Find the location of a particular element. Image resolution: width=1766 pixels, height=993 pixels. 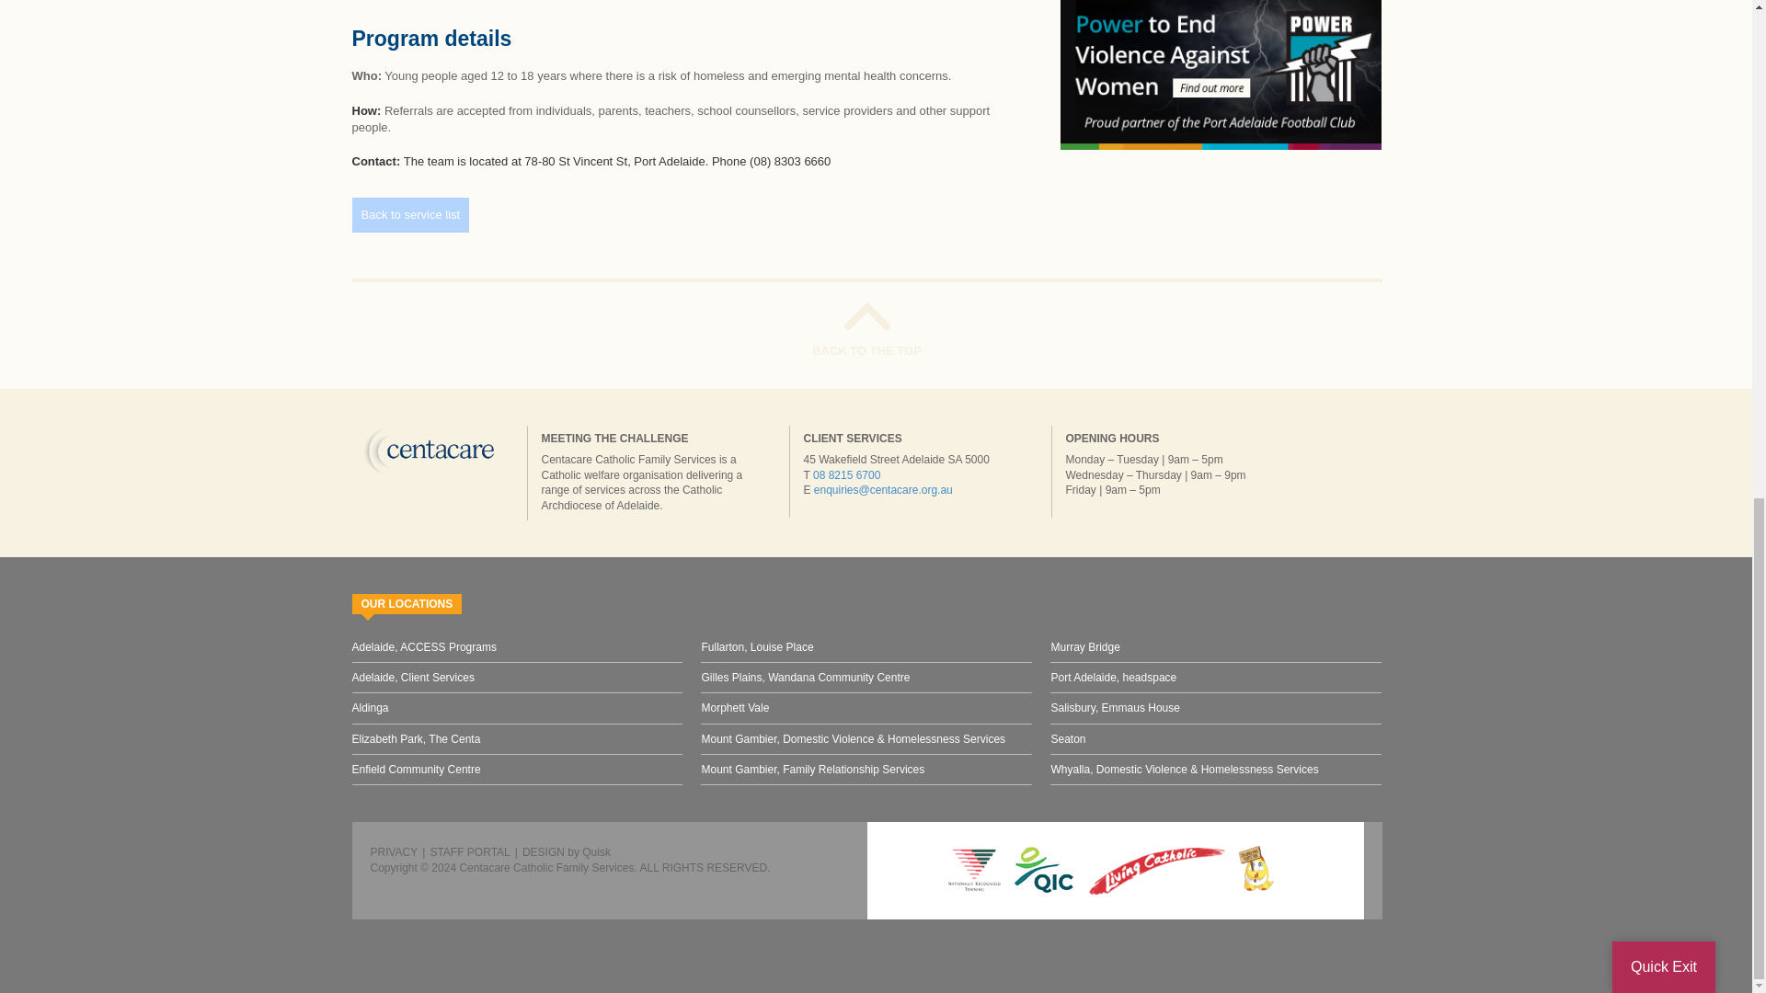

Quality Improvement Council is located at coordinates (1043, 871).